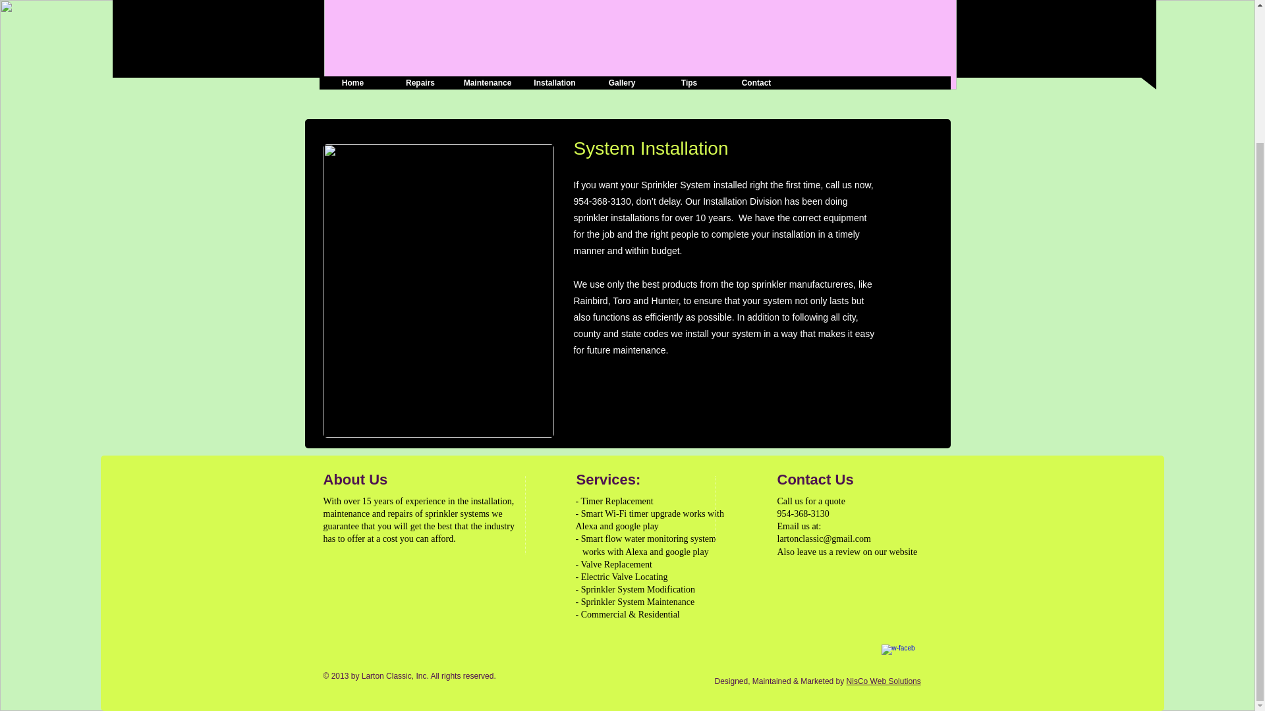 This screenshot has height=711, width=1265. Describe the element at coordinates (621, 83) in the screenshot. I see `Gallery` at that location.